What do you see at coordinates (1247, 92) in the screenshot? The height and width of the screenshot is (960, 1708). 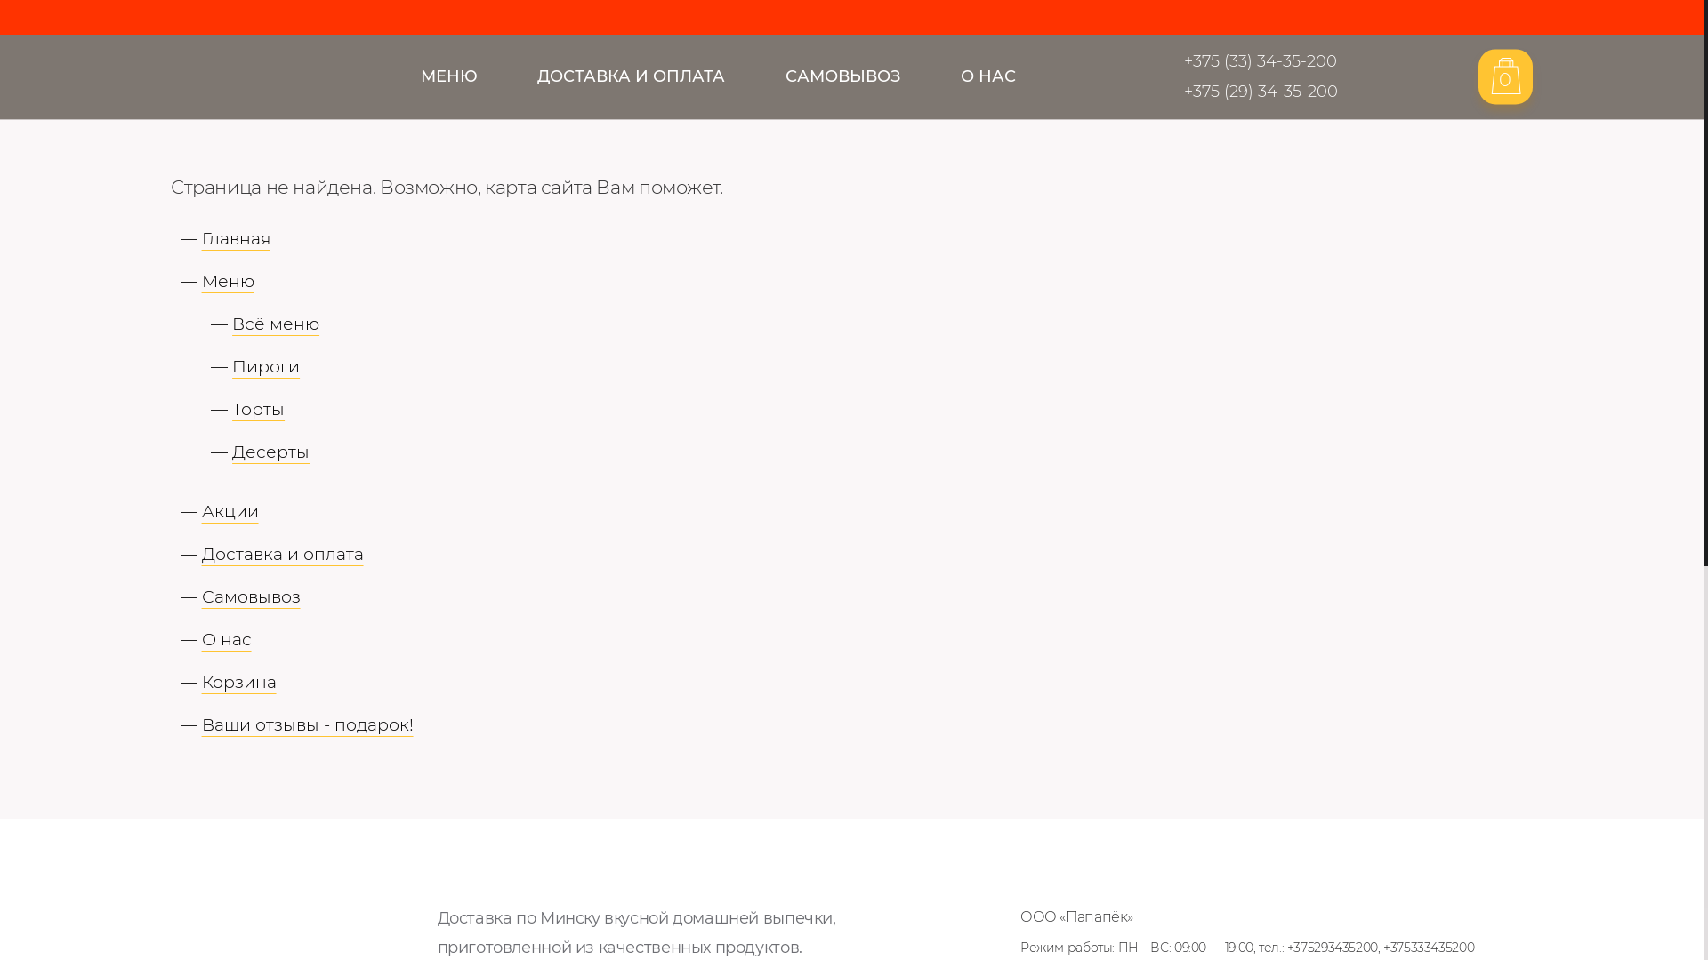 I see `+375 (29) 34-35-200` at bounding box center [1247, 92].